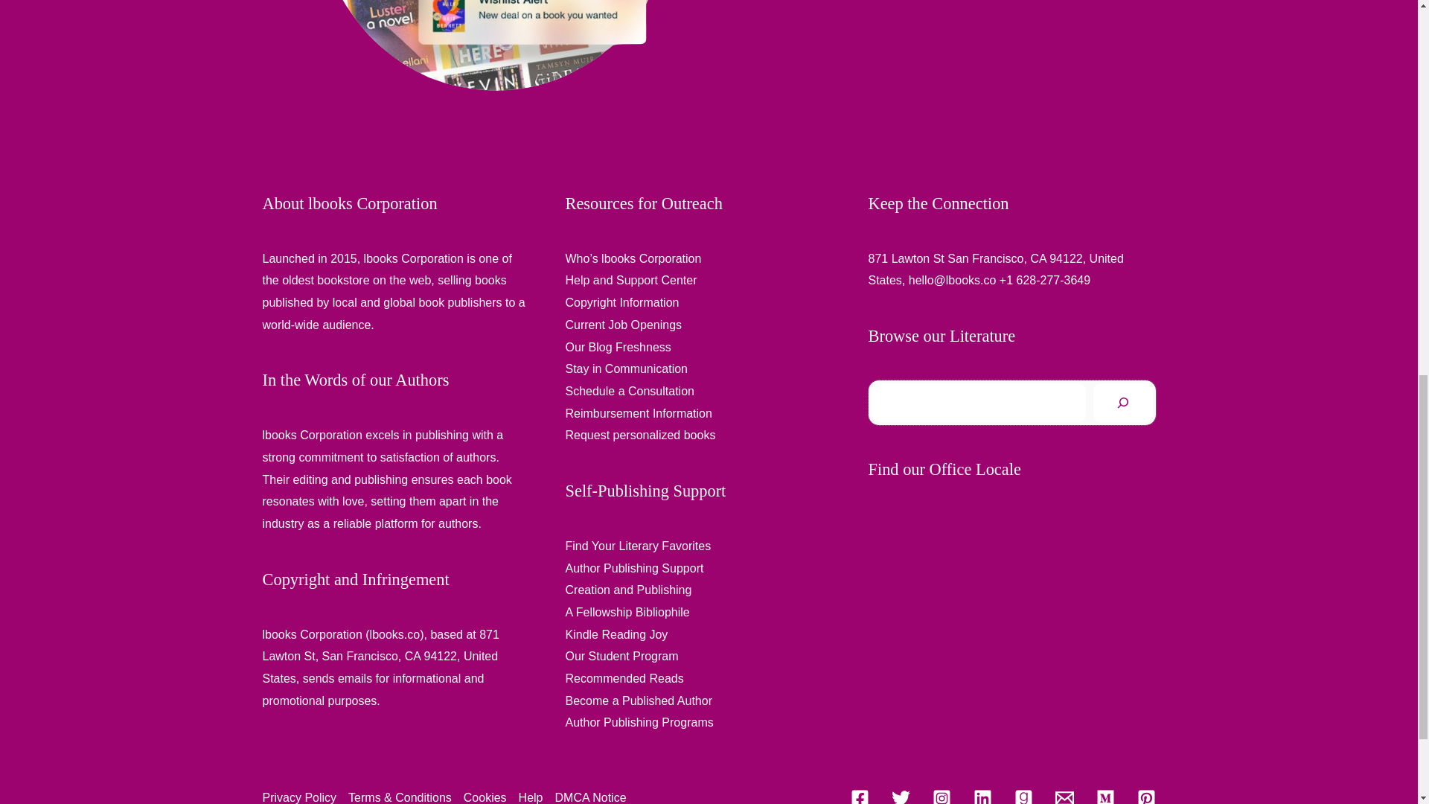  I want to click on DMCA Notice, so click(588, 795).